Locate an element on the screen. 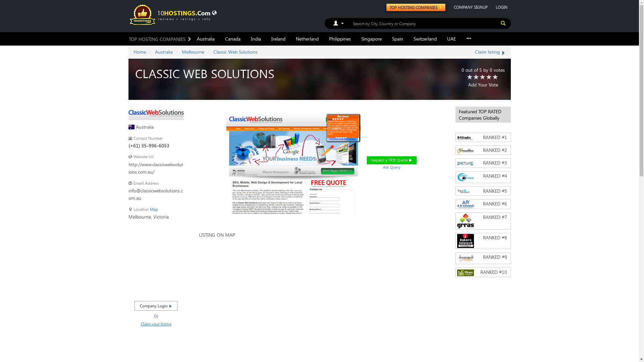  Dreams Soft Technology in Top 10 Best Hosting Company. is located at coordinates (465, 258).